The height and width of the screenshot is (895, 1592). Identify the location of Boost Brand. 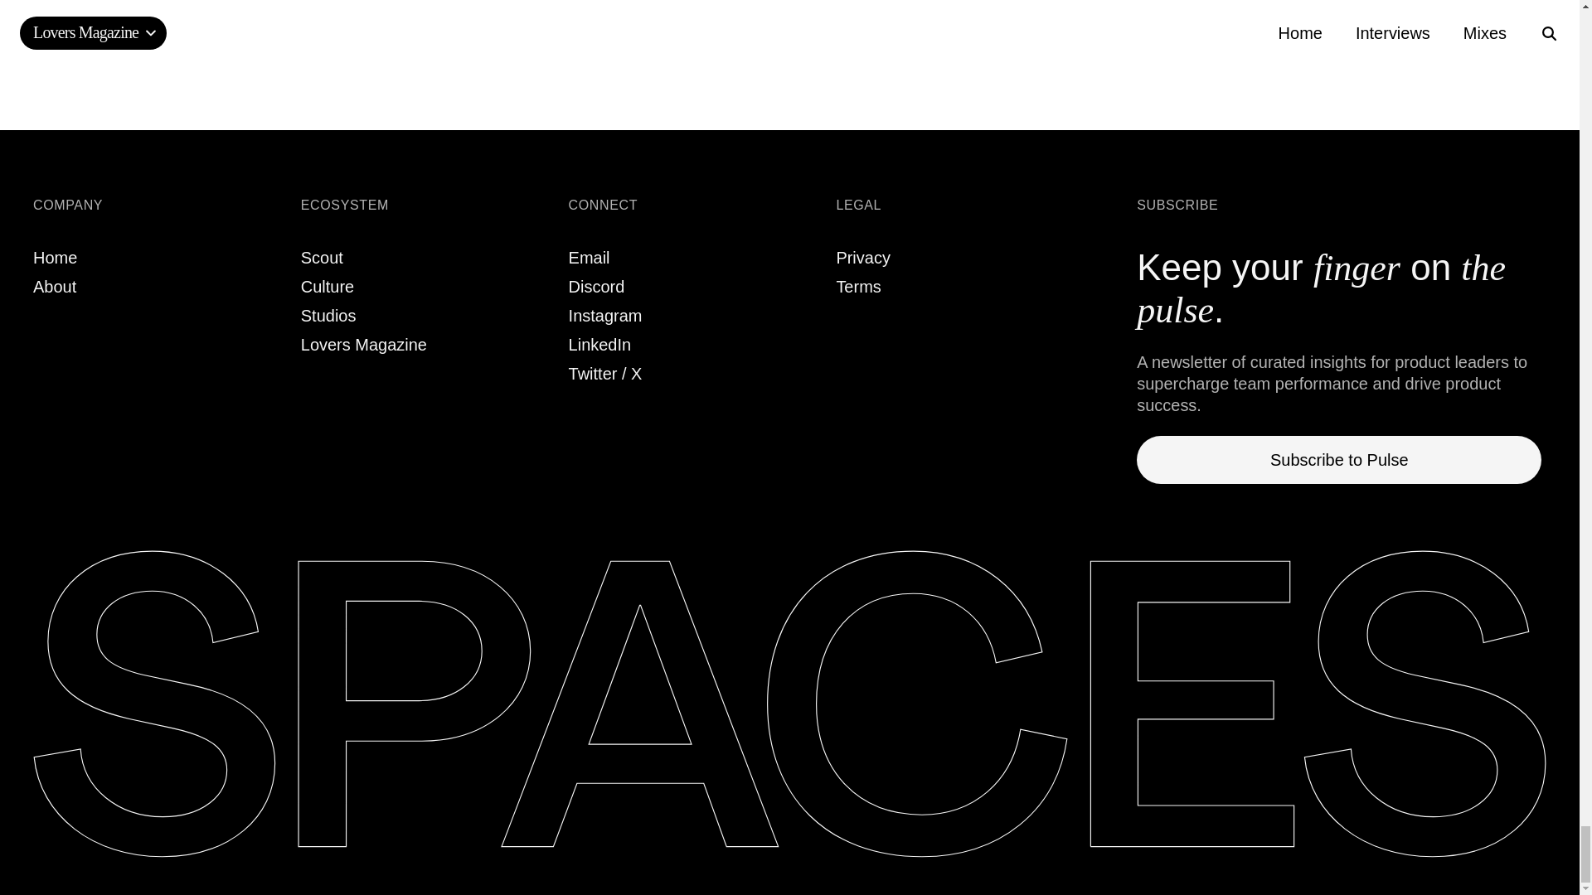
(327, 287).